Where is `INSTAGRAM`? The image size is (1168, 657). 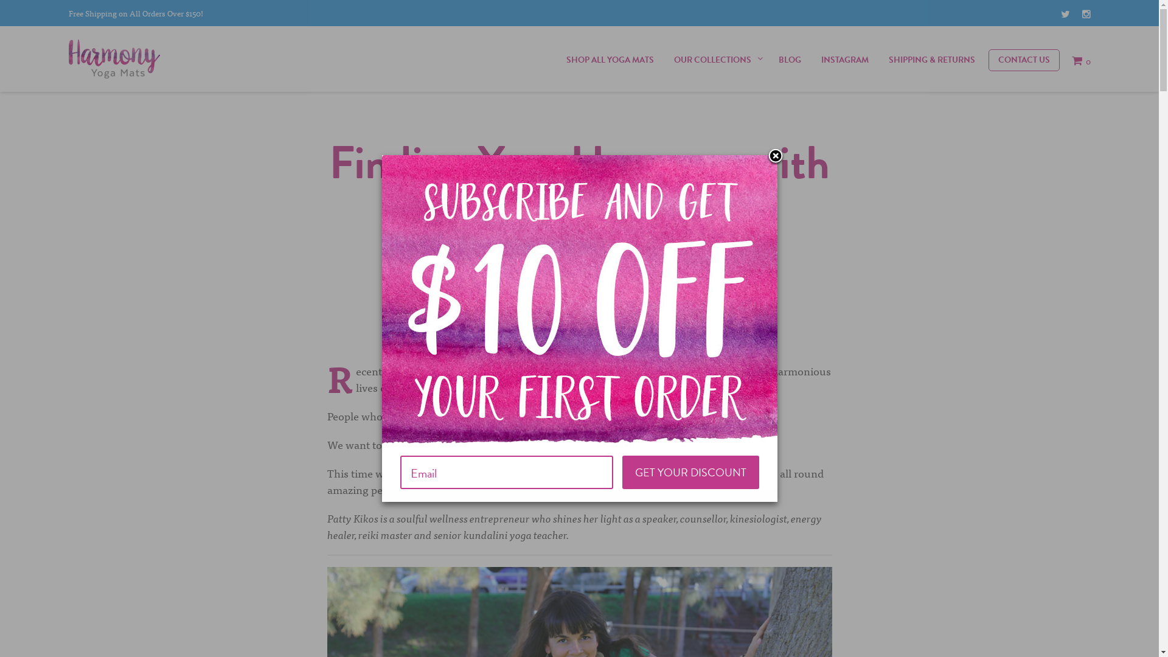 INSTAGRAM is located at coordinates (844, 60).